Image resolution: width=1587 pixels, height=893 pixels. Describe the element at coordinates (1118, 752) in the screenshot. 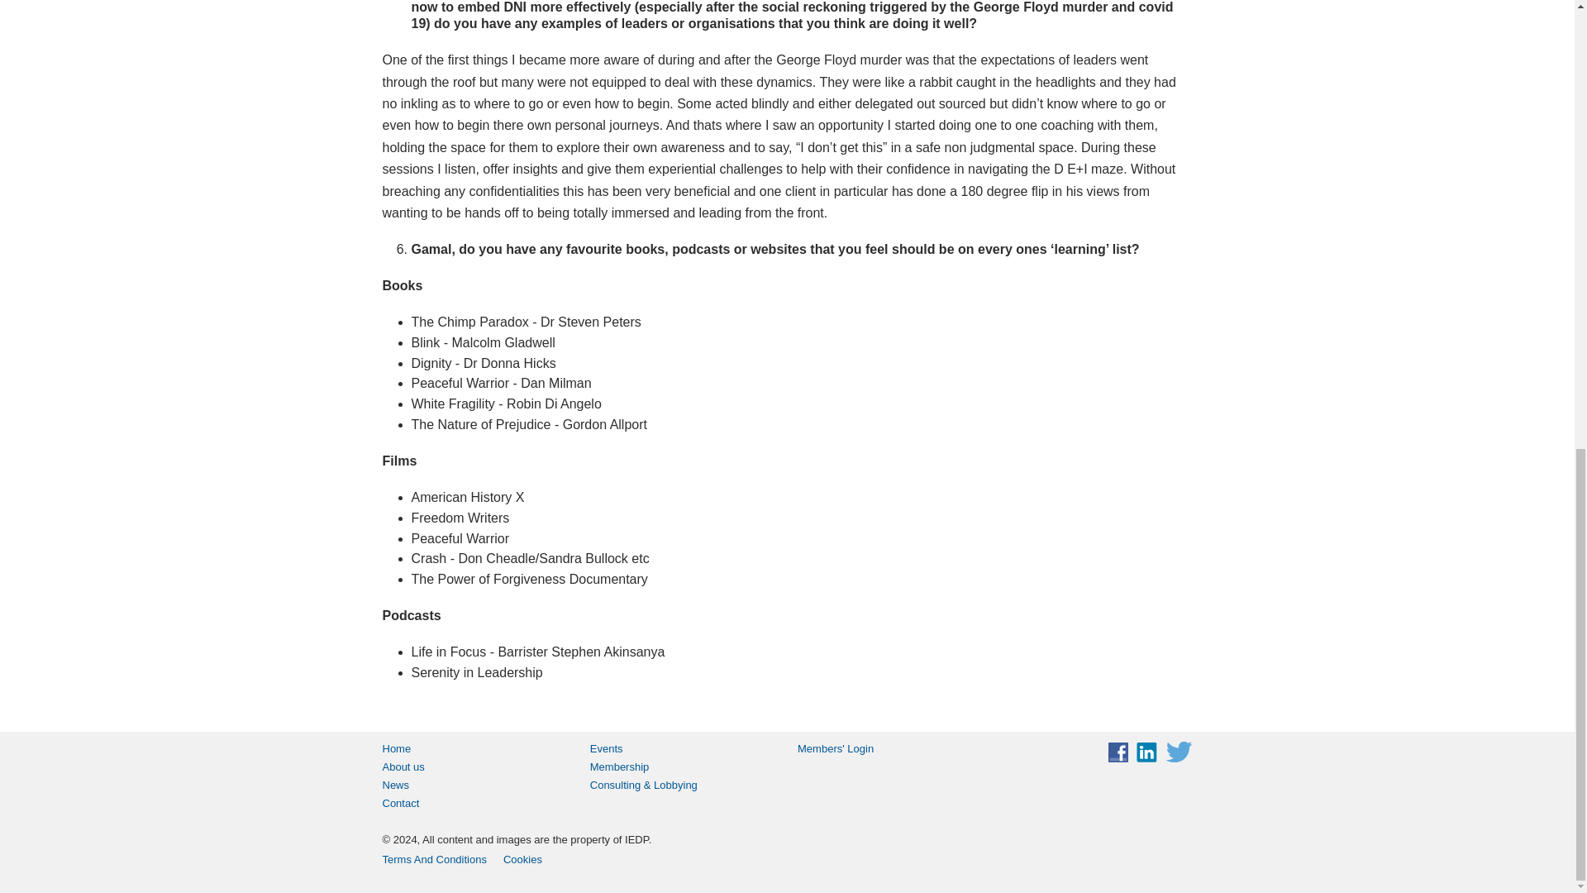

I see `Join us on Facebook` at that location.